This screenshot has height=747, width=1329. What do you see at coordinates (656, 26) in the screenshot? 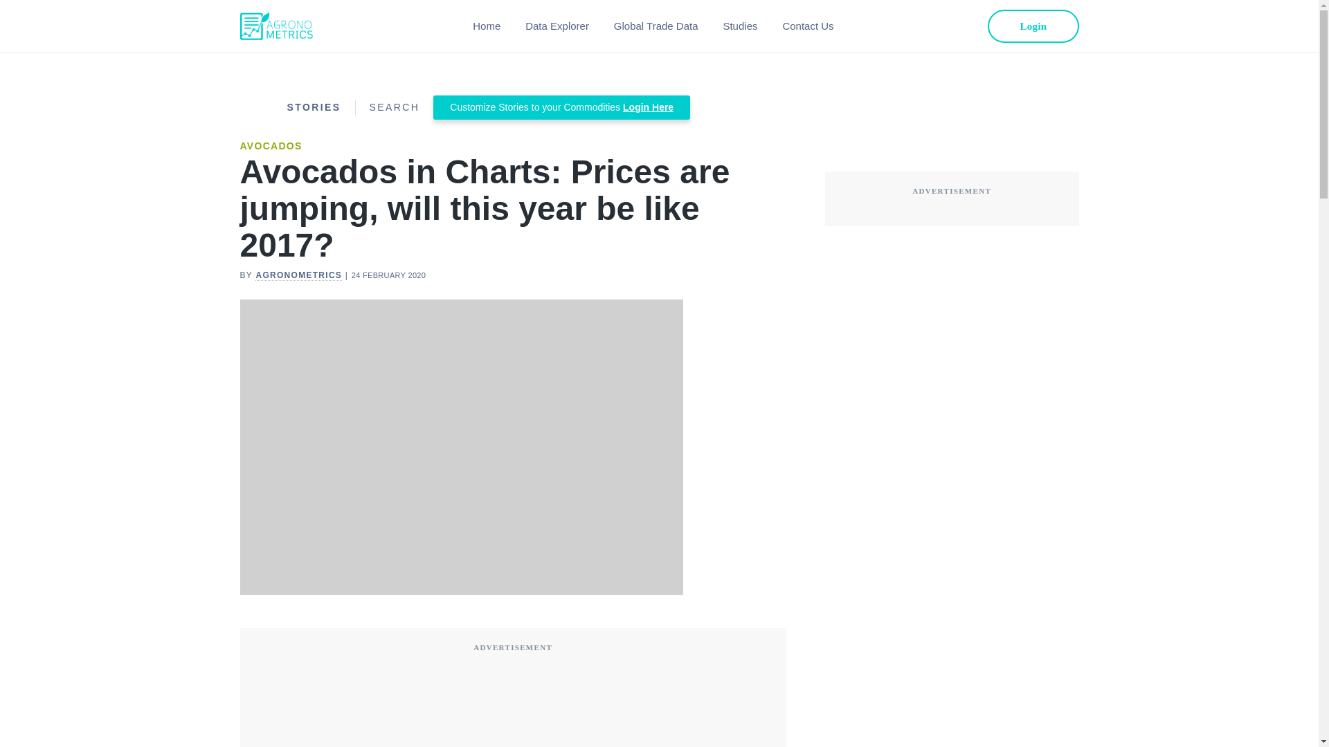
I see `Global Trade Data` at bounding box center [656, 26].